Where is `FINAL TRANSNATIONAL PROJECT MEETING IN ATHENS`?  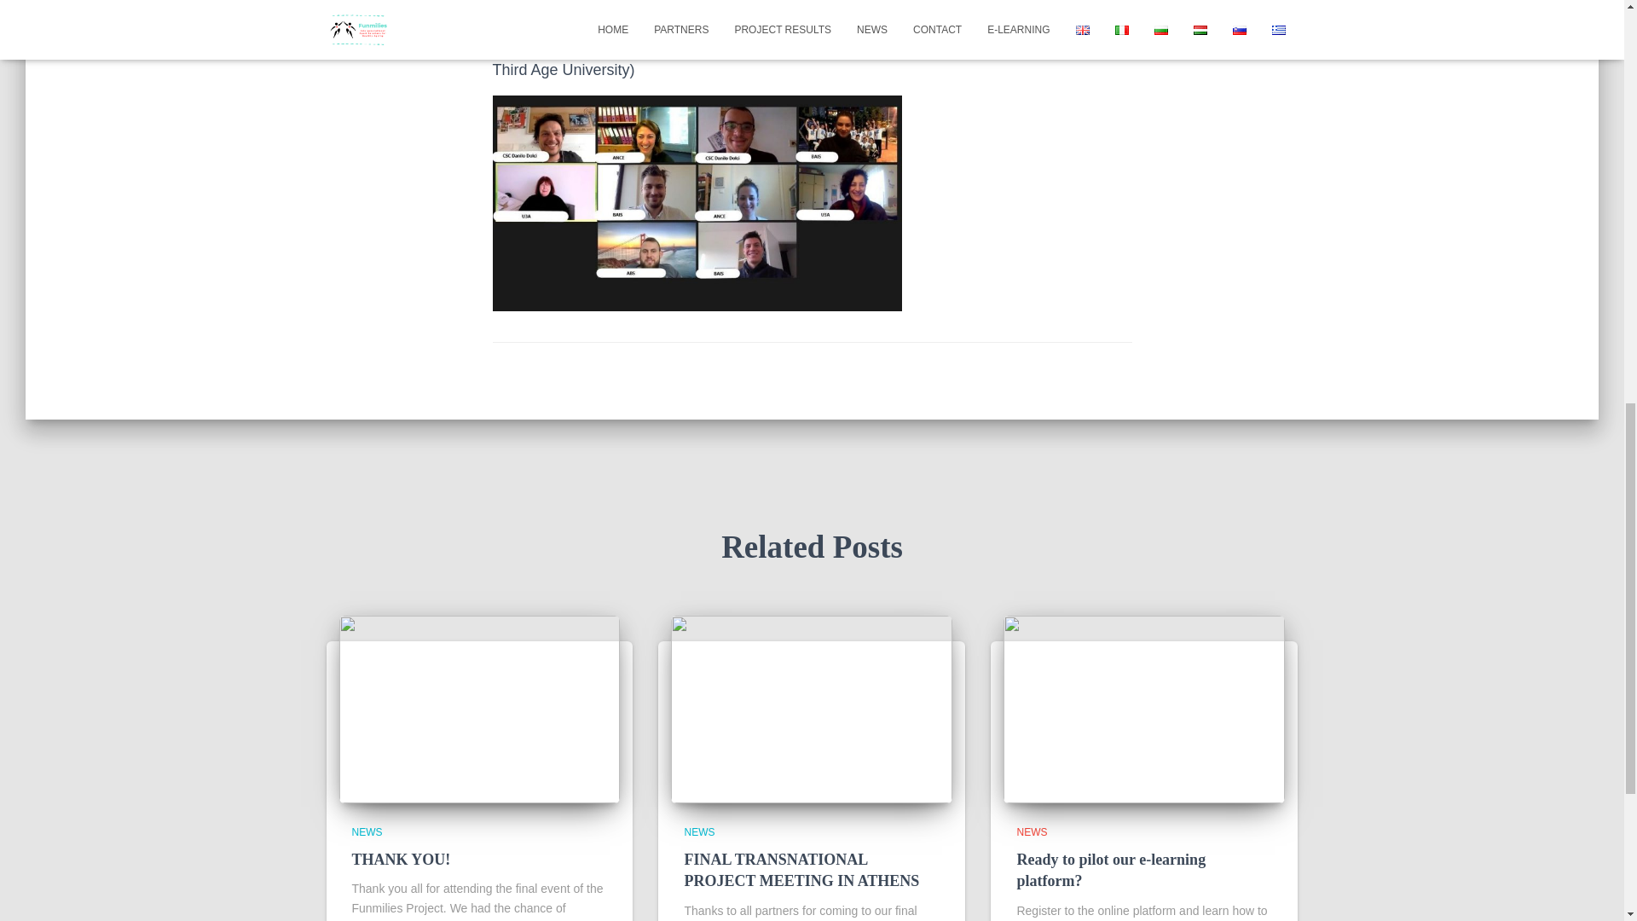 FINAL TRANSNATIONAL PROJECT MEETING IN ATHENS is located at coordinates (801, 870).